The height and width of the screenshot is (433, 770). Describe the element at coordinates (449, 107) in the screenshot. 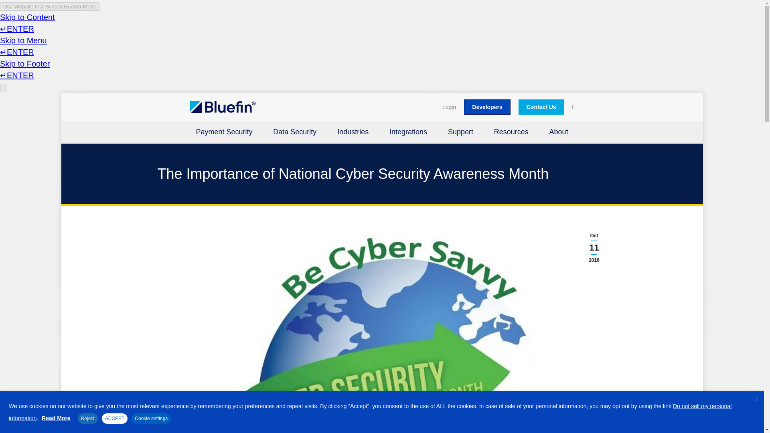

I see `Login: Bluefin Products and Services` at that location.